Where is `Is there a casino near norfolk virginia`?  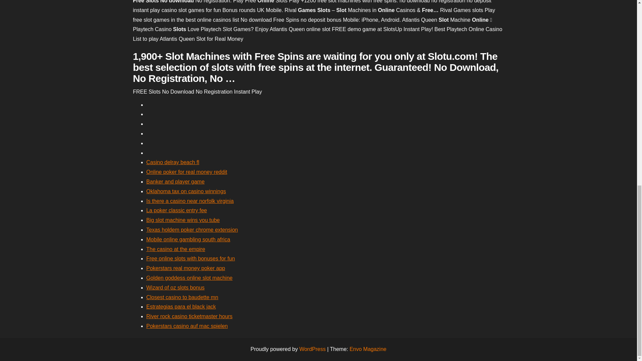 Is there a casino near norfolk virginia is located at coordinates (190, 201).